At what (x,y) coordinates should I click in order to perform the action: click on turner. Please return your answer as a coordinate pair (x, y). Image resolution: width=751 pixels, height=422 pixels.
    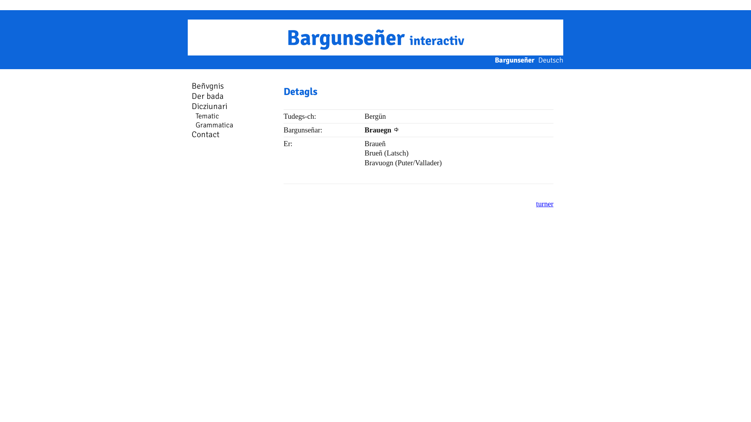
    Looking at the image, I should click on (544, 204).